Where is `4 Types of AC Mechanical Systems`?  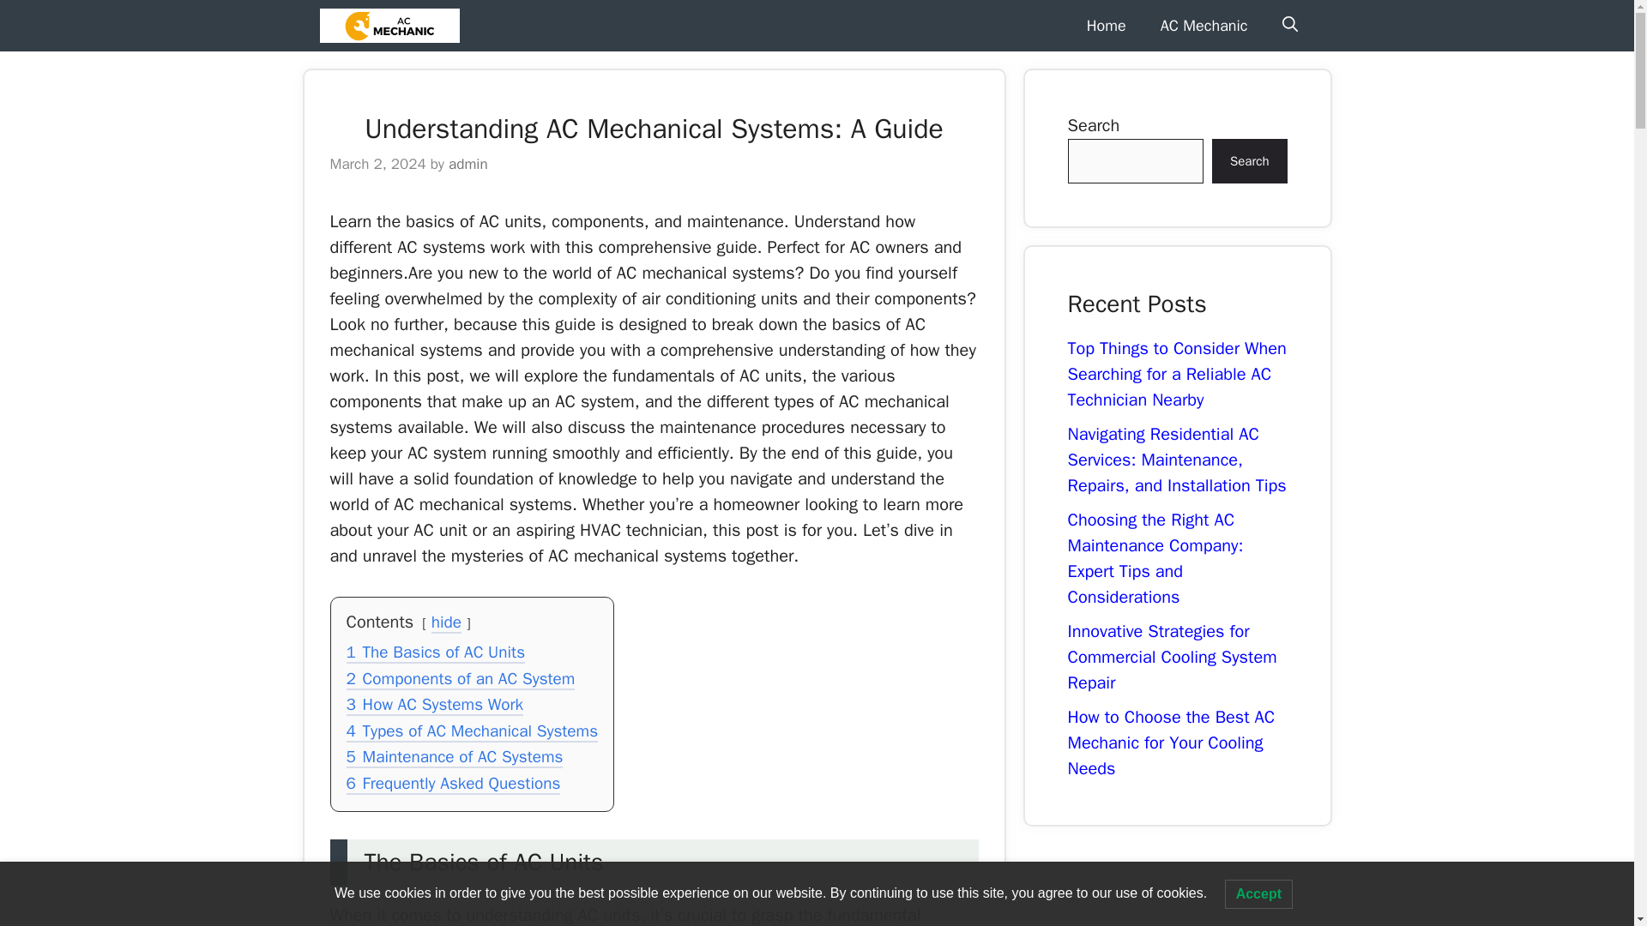
4 Types of AC Mechanical Systems is located at coordinates (472, 732).